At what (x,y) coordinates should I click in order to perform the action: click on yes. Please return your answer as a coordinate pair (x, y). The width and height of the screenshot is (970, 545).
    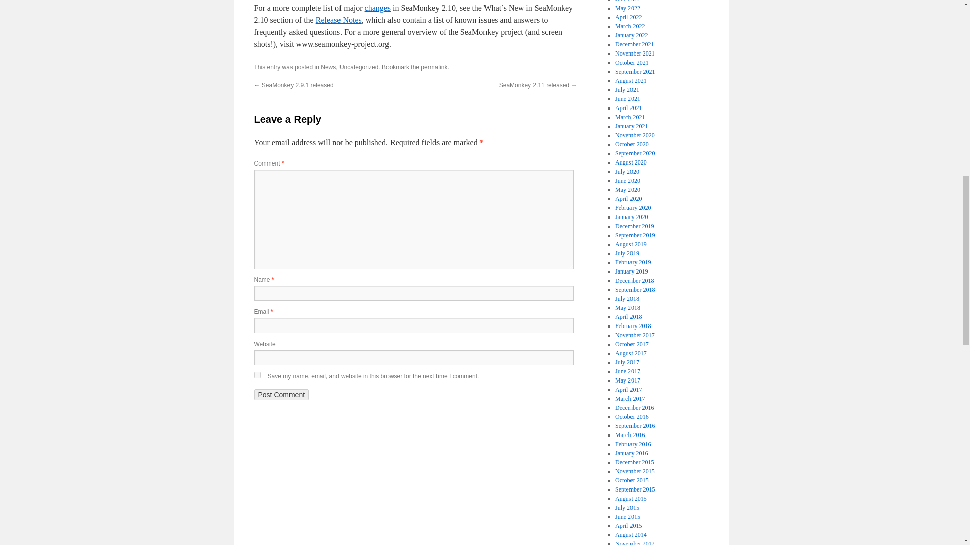
    Looking at the image, I should click on (257, 374).